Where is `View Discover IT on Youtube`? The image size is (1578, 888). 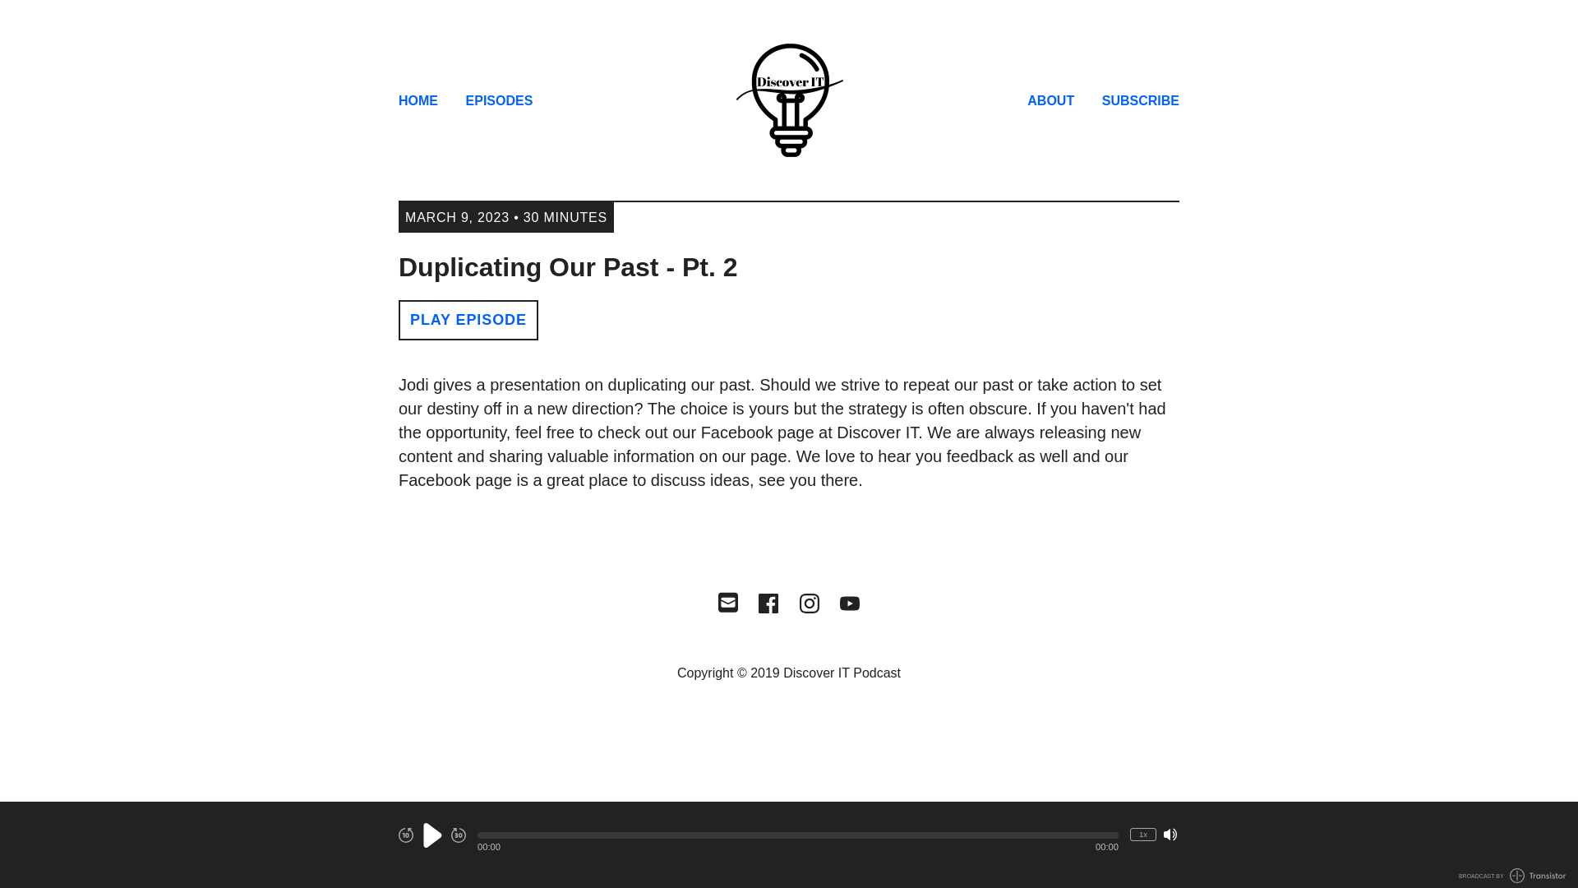
View Discover IT on Youtube is located at coordinates (850, 604).